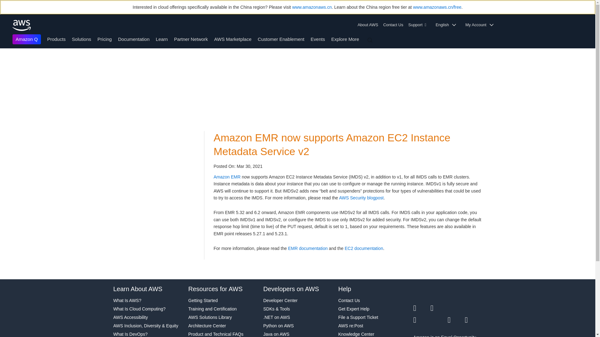 The height and width of the screenshot is (337, 600). Describe the element at coordinates (134, 39) in the screenshot. I see `Documentation` at that location.